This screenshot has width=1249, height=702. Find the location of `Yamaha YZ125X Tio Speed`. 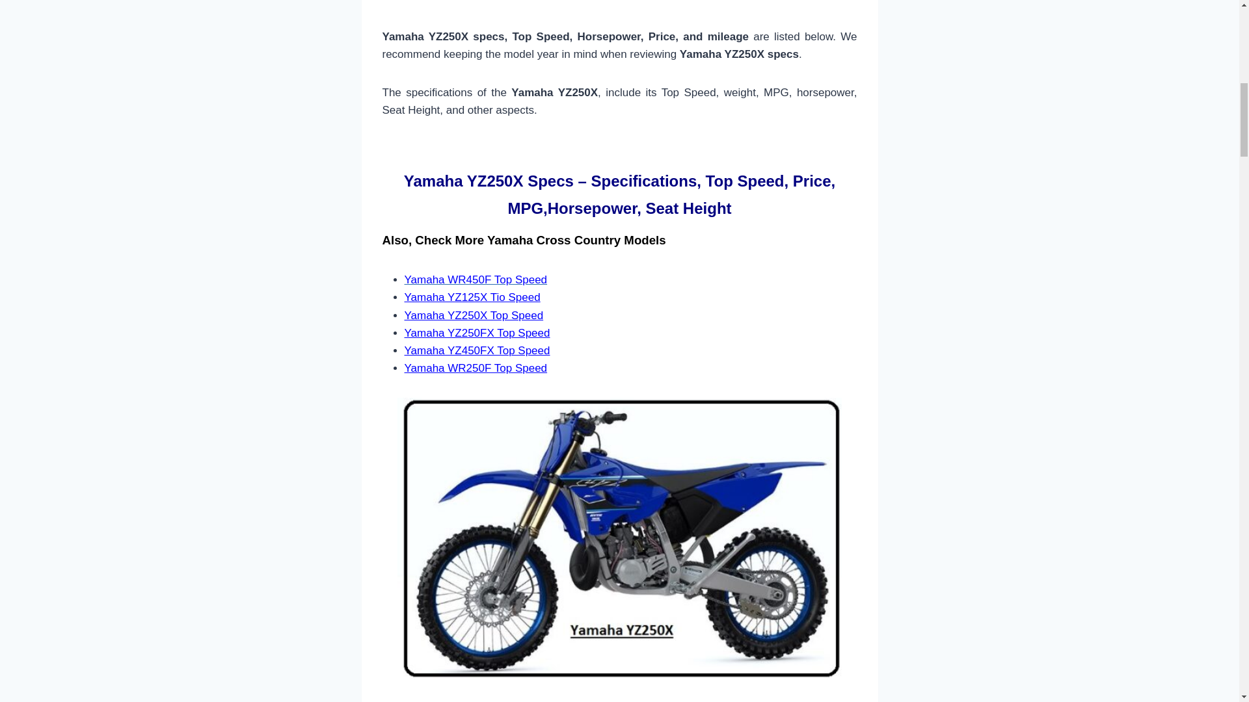

Yamaha YZ125X Tio Speed is located at coordinates (472, 297).